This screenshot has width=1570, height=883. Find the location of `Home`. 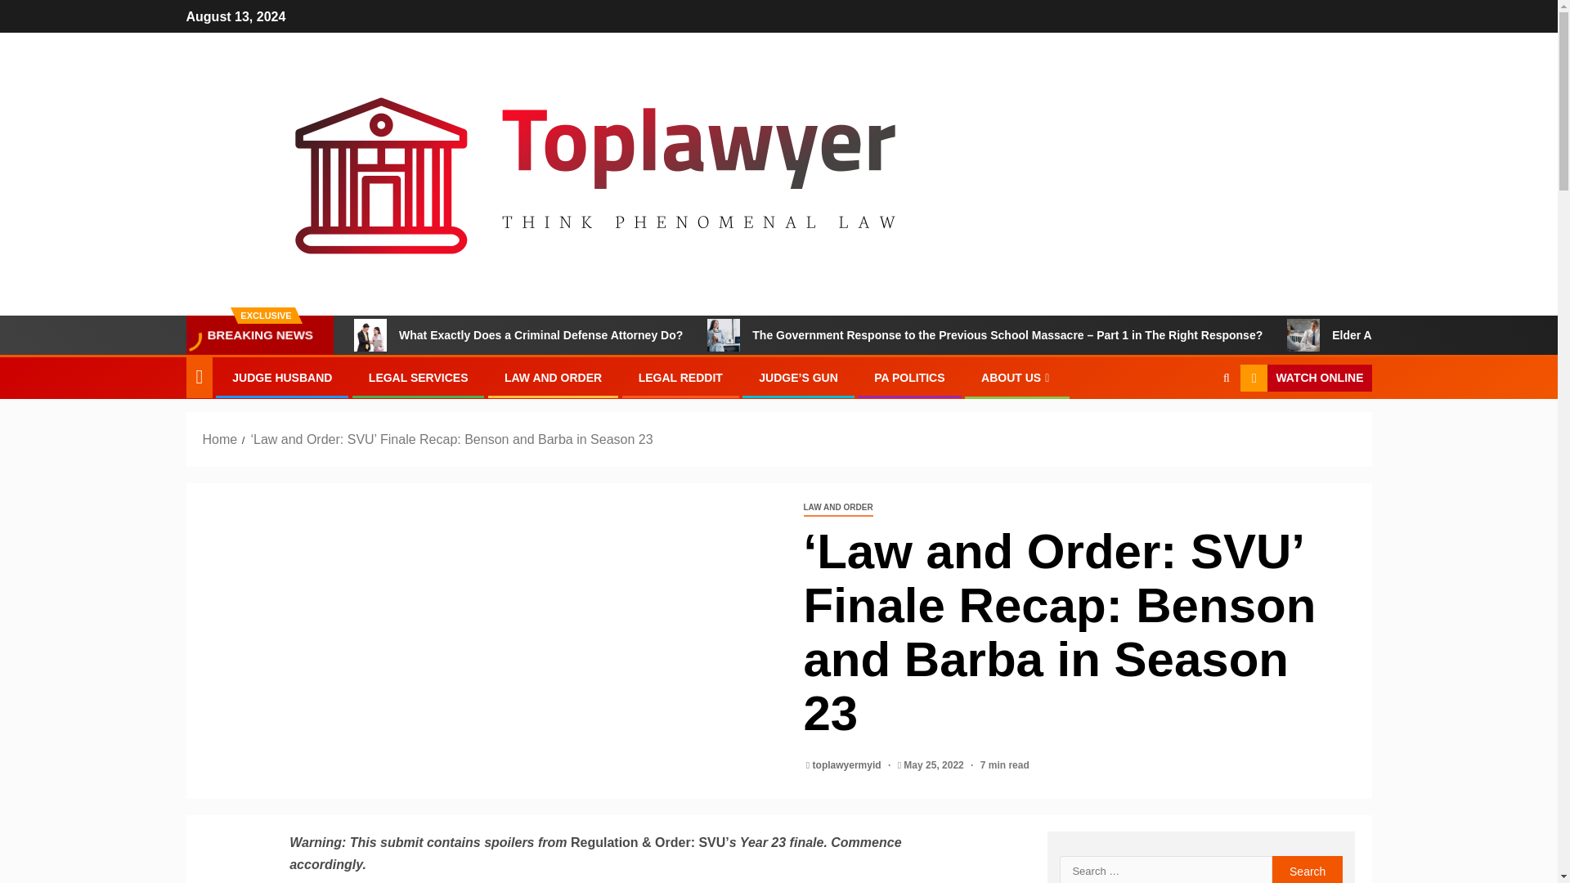

Home is located at coordinates (220, 440).